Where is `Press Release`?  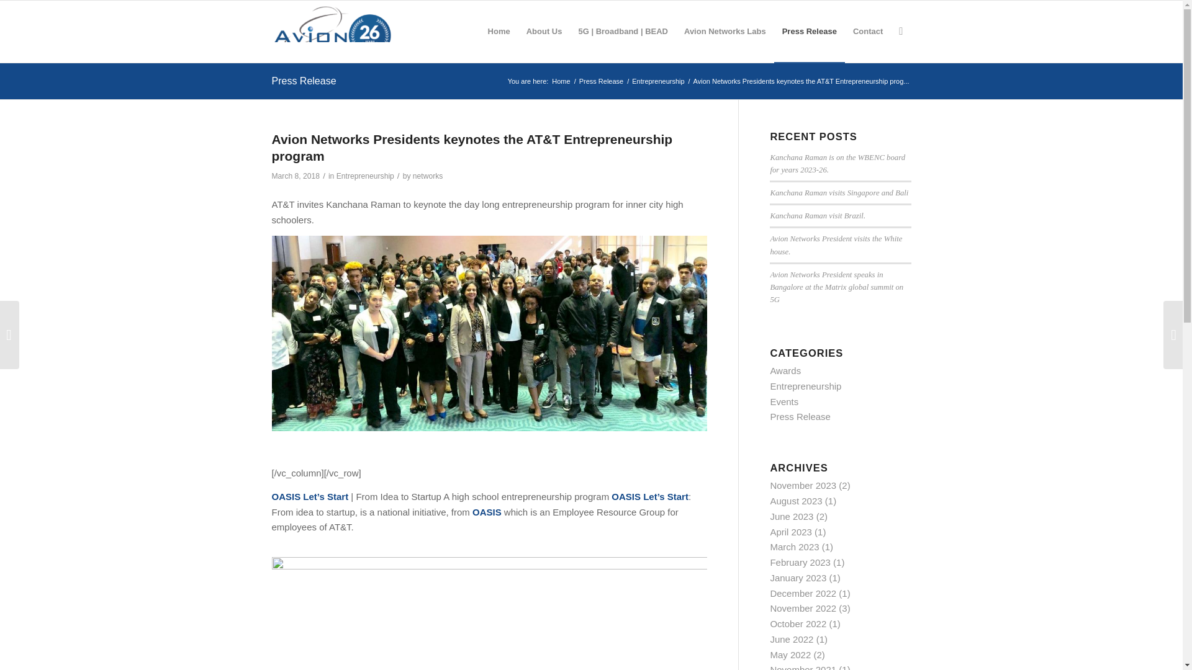
Press Release is located at coordinates (810, 32).